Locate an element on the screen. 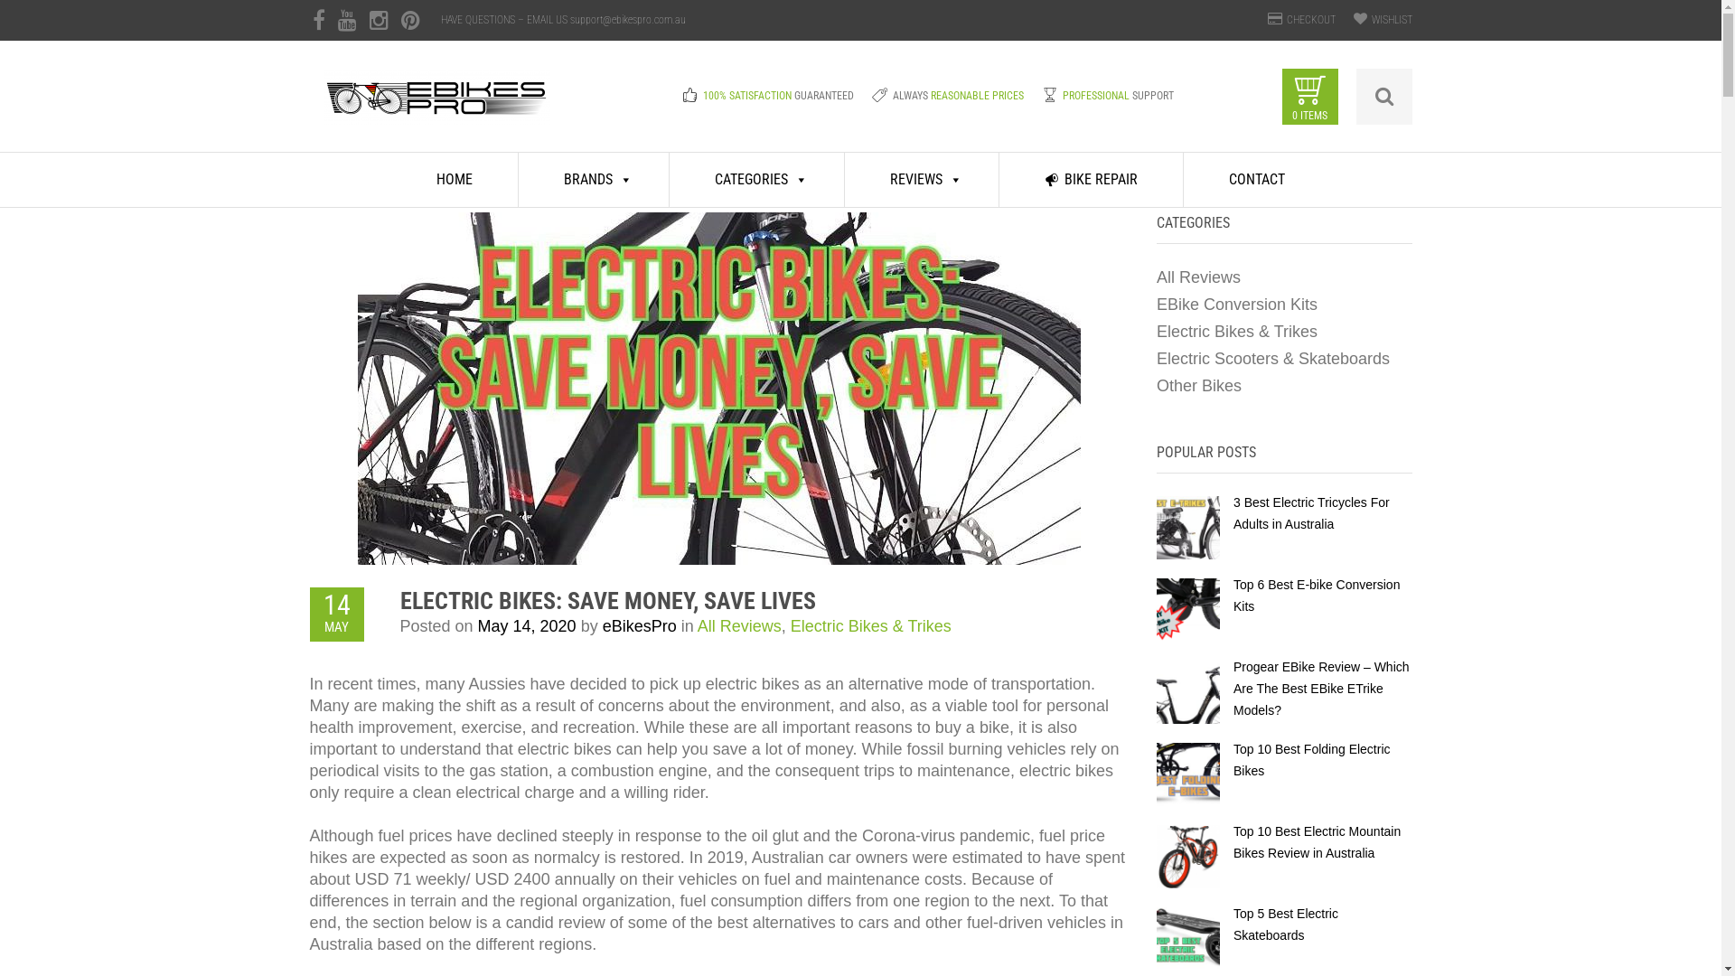 This screenshot has width=1735, height=976. EBike Conversion Kits is located at coordinates (1237, 305).